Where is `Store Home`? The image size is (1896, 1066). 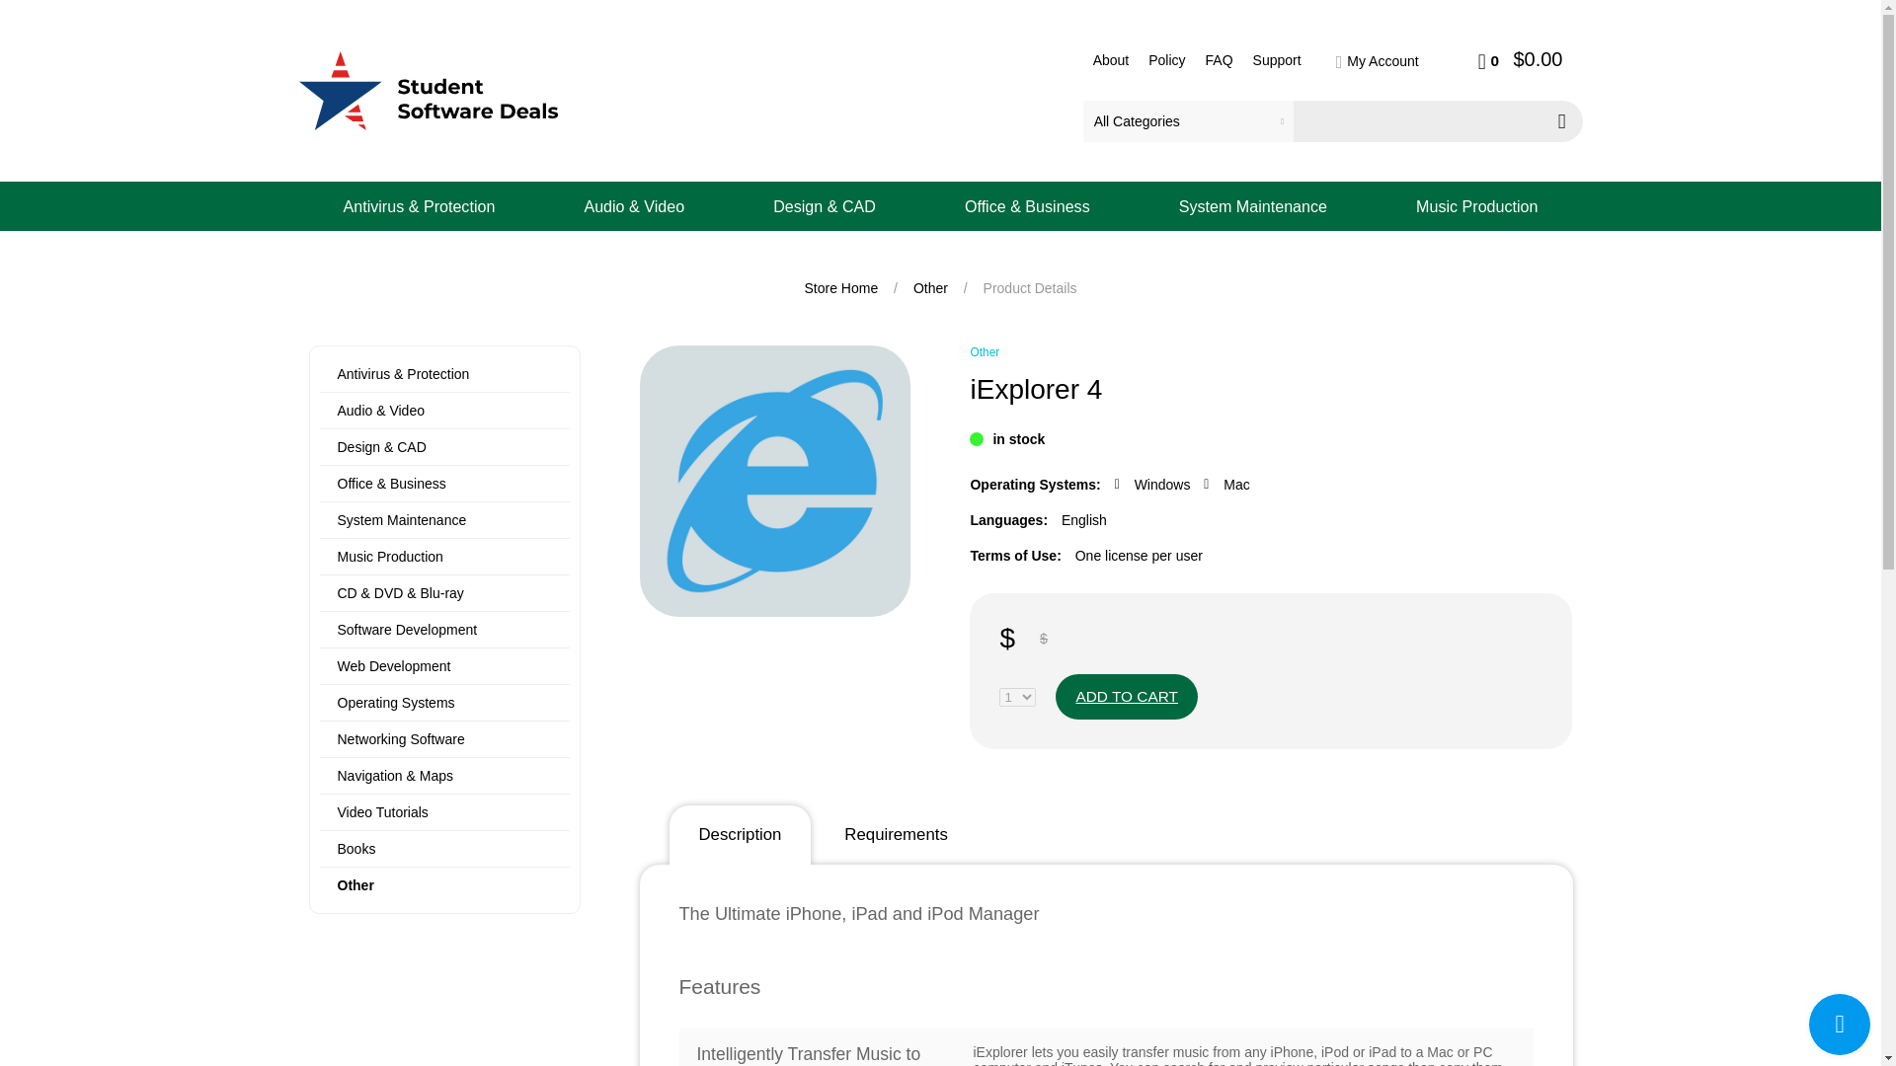
Store Home is located at coordinates (842, 288).